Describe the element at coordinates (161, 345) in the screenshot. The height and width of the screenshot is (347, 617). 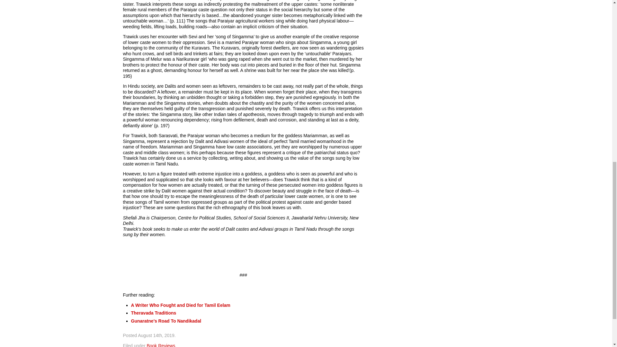
I see `Book Reviews` at that location.